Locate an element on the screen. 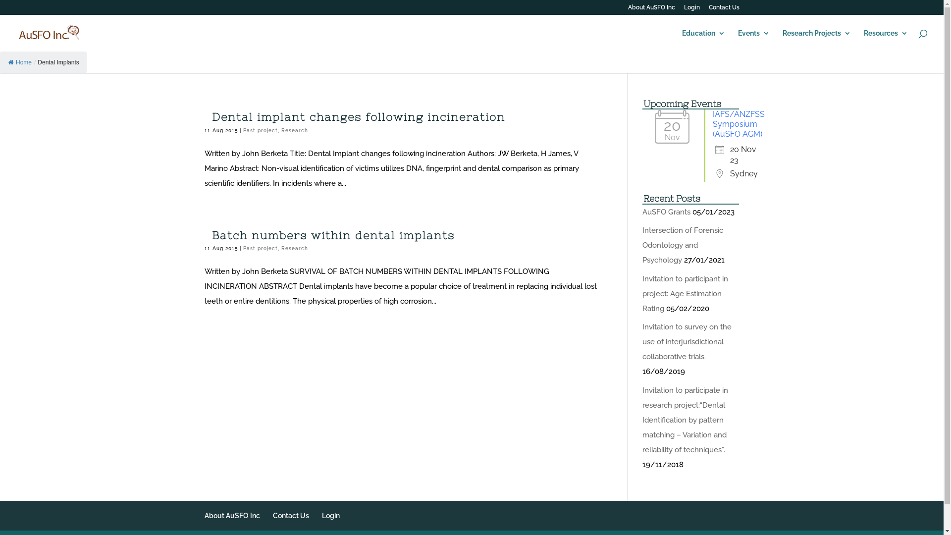 The height and width of the screenshot is (535, 951). Research is located at coordinates (295, 131).